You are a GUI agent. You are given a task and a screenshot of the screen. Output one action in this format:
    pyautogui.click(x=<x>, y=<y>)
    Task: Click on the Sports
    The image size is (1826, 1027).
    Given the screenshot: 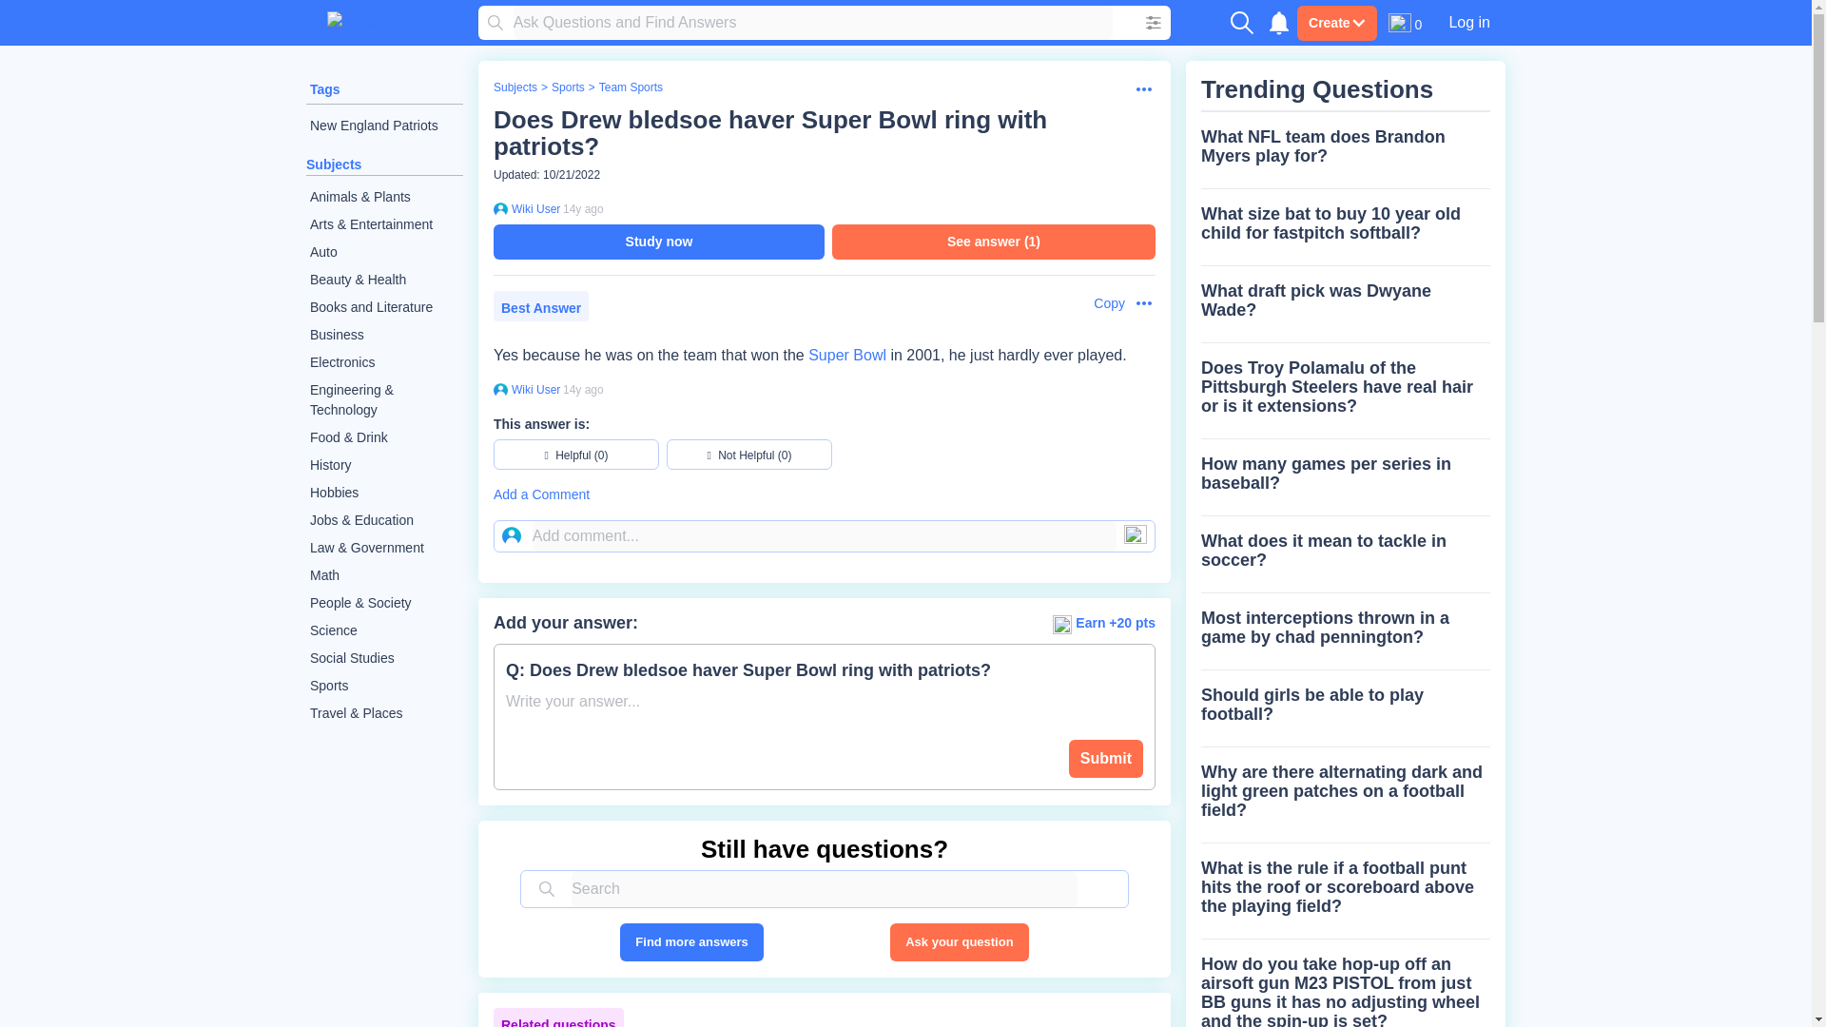 What is the action you would take?
    pyautogui.click(x=384, y=686)
    